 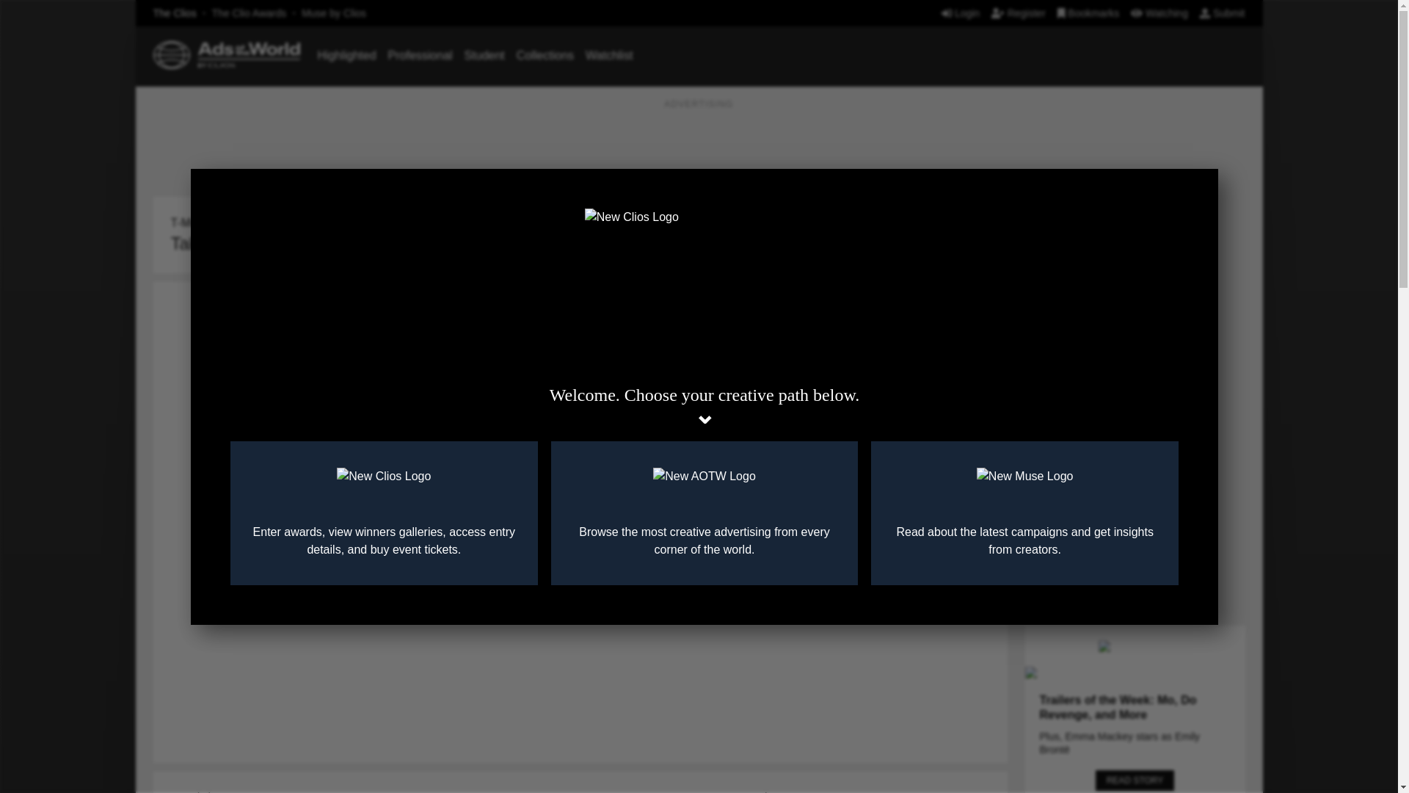 I want to click on Login to Bookmark, so click(x=985, y=203).